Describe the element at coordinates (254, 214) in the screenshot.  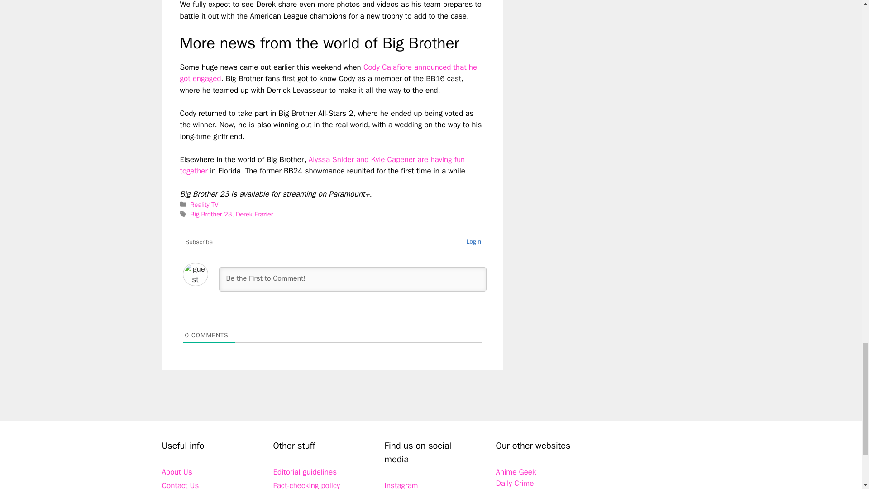
I see `Derek Frazier` at that location.